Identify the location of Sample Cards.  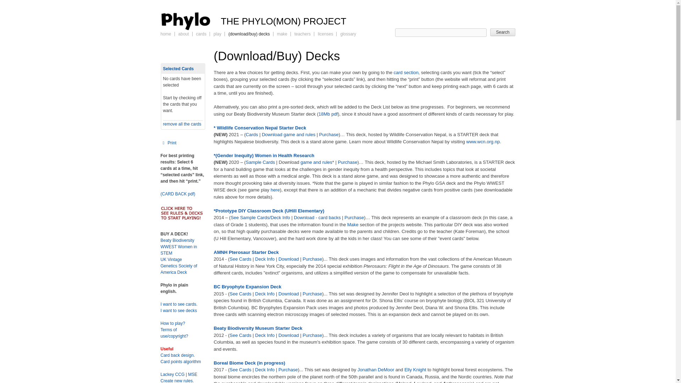
(260, 162).